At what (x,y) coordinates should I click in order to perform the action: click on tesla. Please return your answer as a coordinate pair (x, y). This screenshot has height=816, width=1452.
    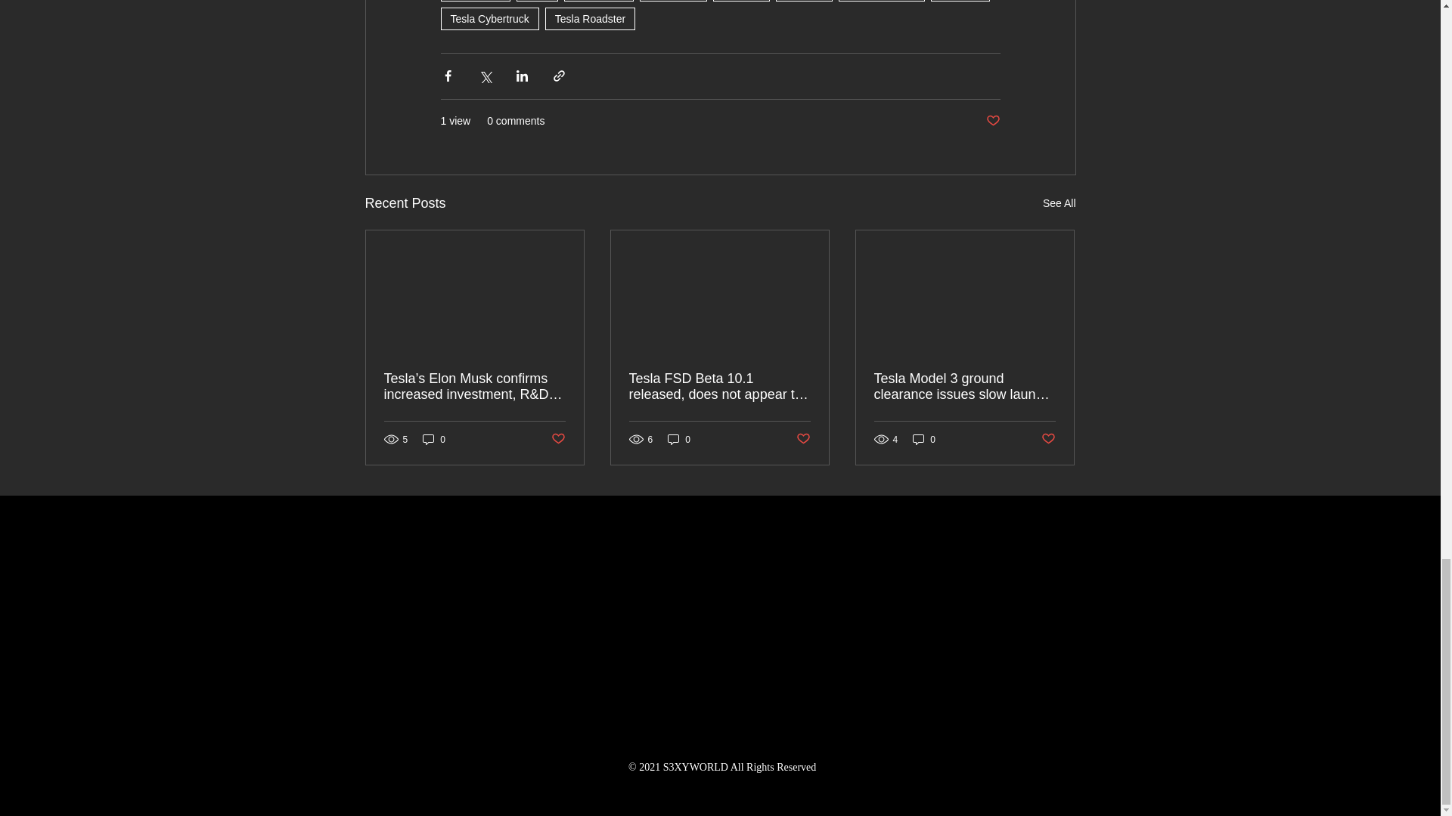
    Looking at the image, I should click on (538, 1).